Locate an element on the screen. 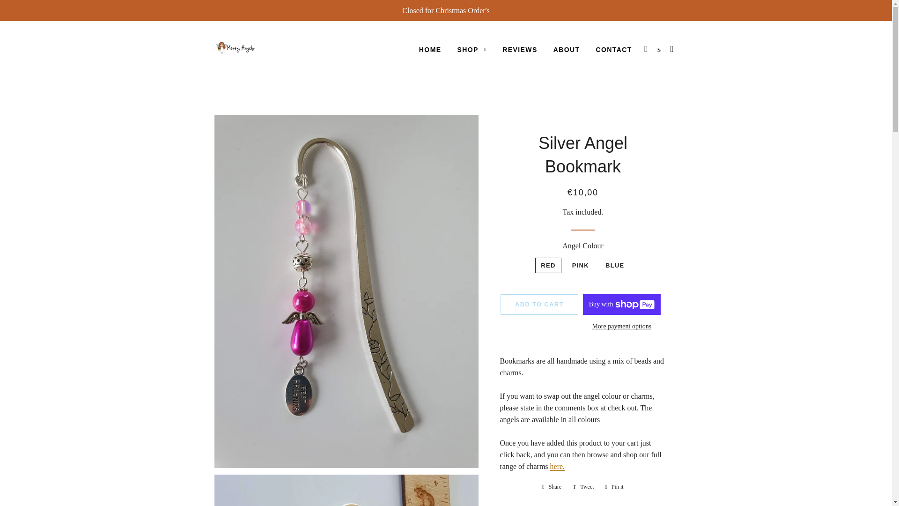 This screenshot has width=899, height=506. Pin on Pinterest is located at coordinates (614, 486).